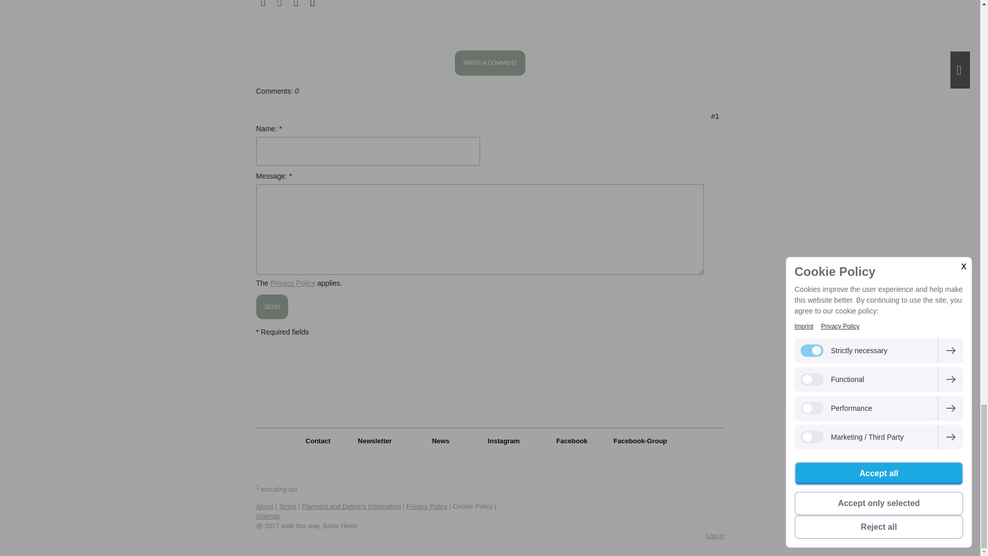 Image resolution: width=988 pixels, height=556 pixels. Describe the element at coordinates (503, 441) in the screenshot. I see `Get daily Berlin recommendations on Instagram` at that location.